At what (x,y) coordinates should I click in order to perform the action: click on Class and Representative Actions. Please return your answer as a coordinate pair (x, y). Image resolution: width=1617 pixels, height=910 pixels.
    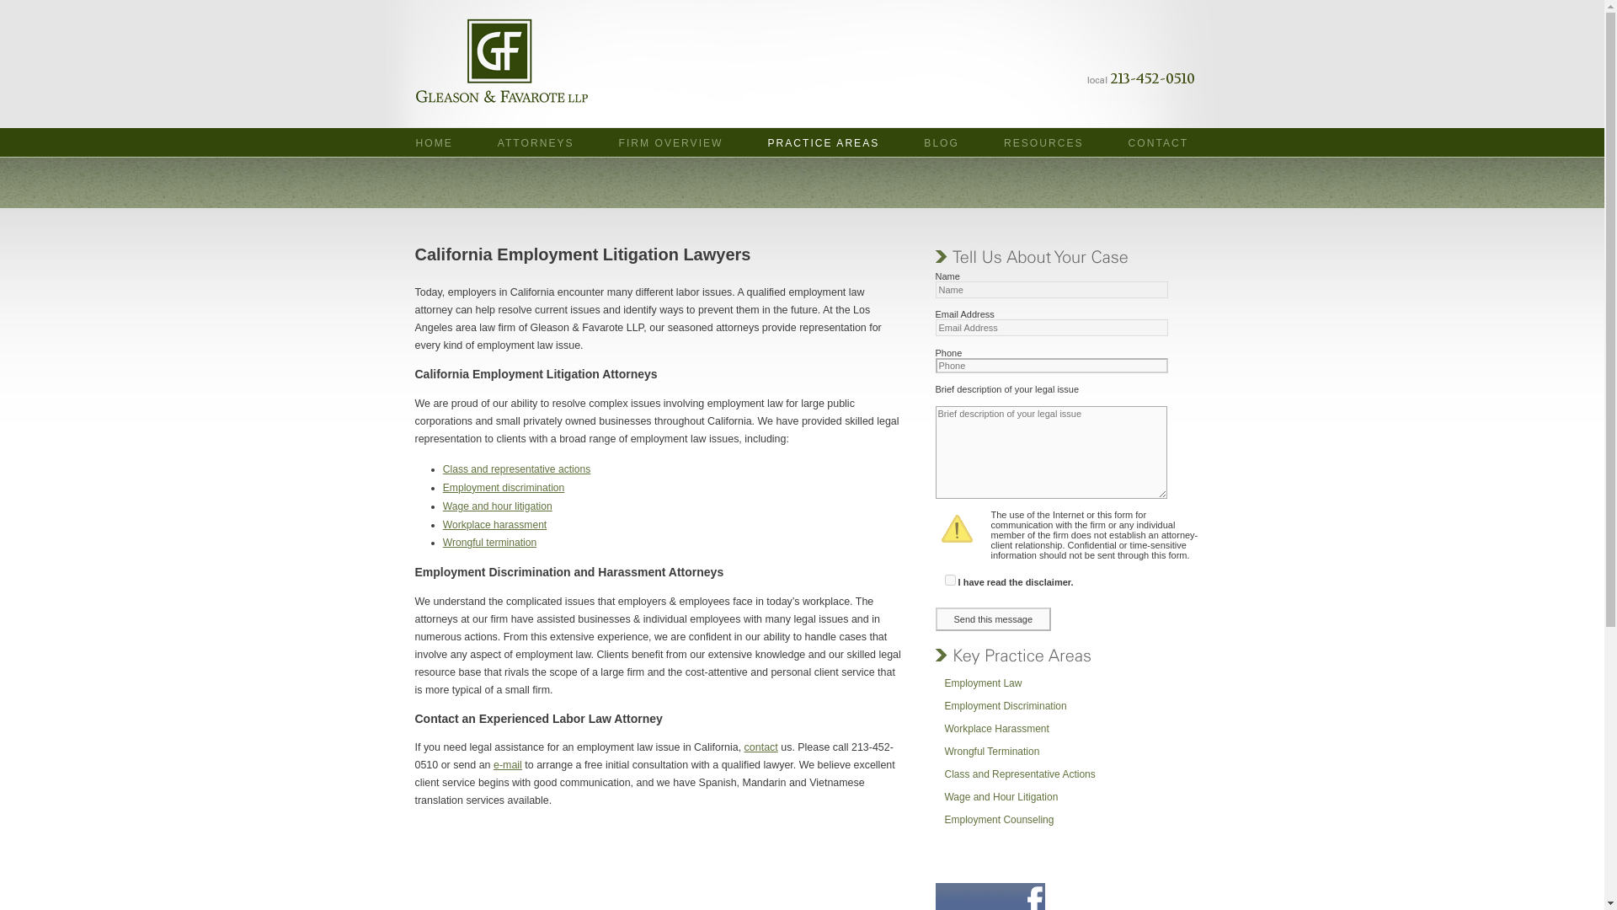
    Looking at the image, I should click on (1066, 779).